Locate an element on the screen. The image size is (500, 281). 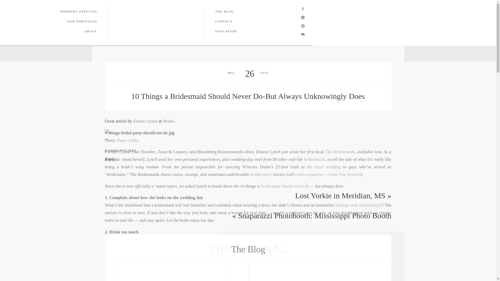
ABOUT is located at coordinates (73, 31).